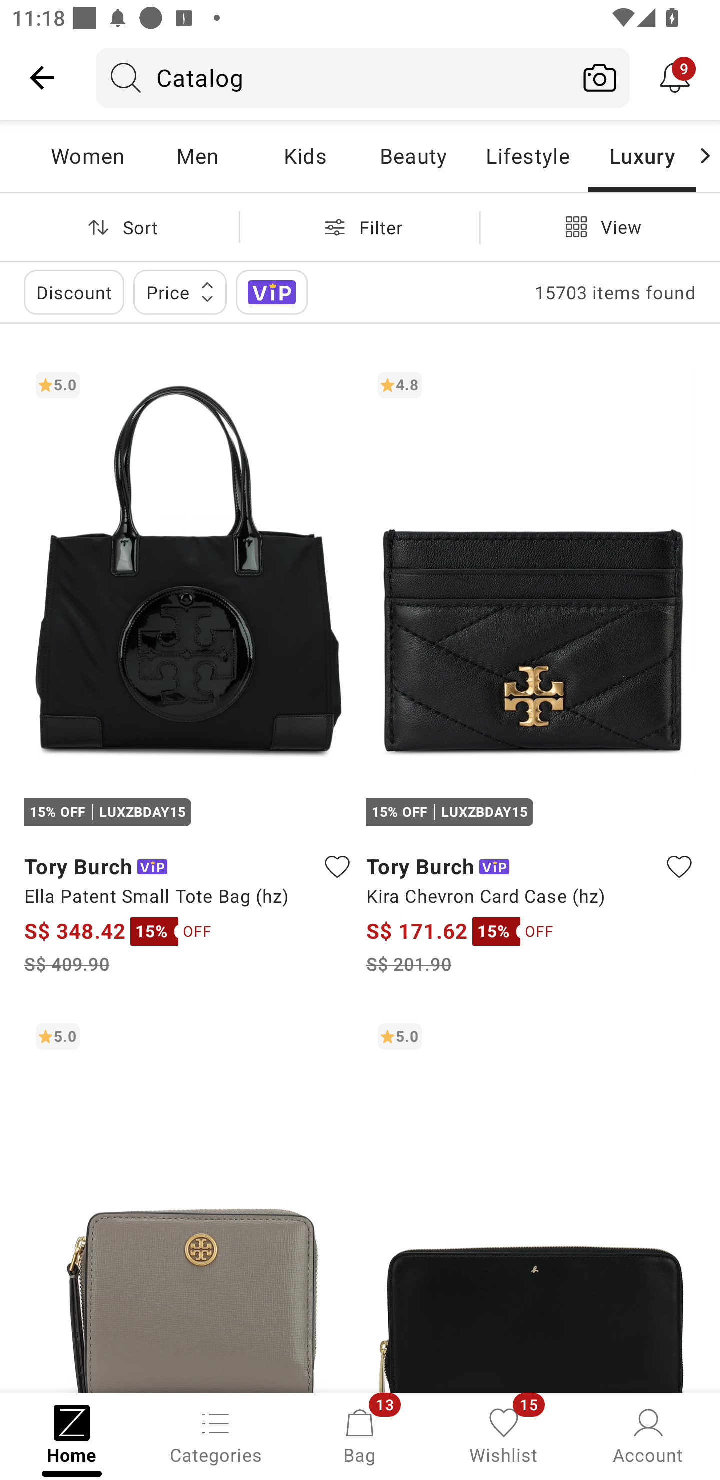 This screenshot has width=720, height=1480. What do you see at coordinates (74, 292) in the screenshot?
I see `Discount` at bounding box center [74, 292].